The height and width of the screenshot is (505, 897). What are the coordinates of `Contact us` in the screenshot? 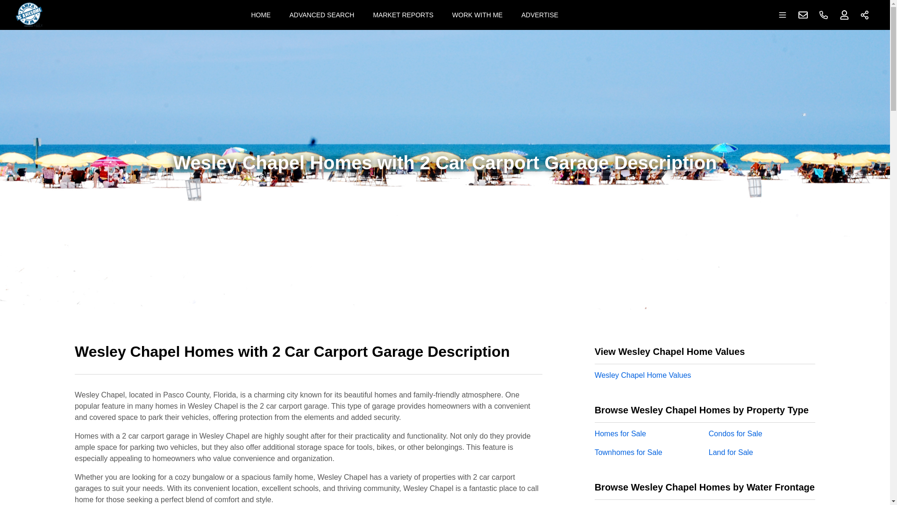 It's located at (803, 15).